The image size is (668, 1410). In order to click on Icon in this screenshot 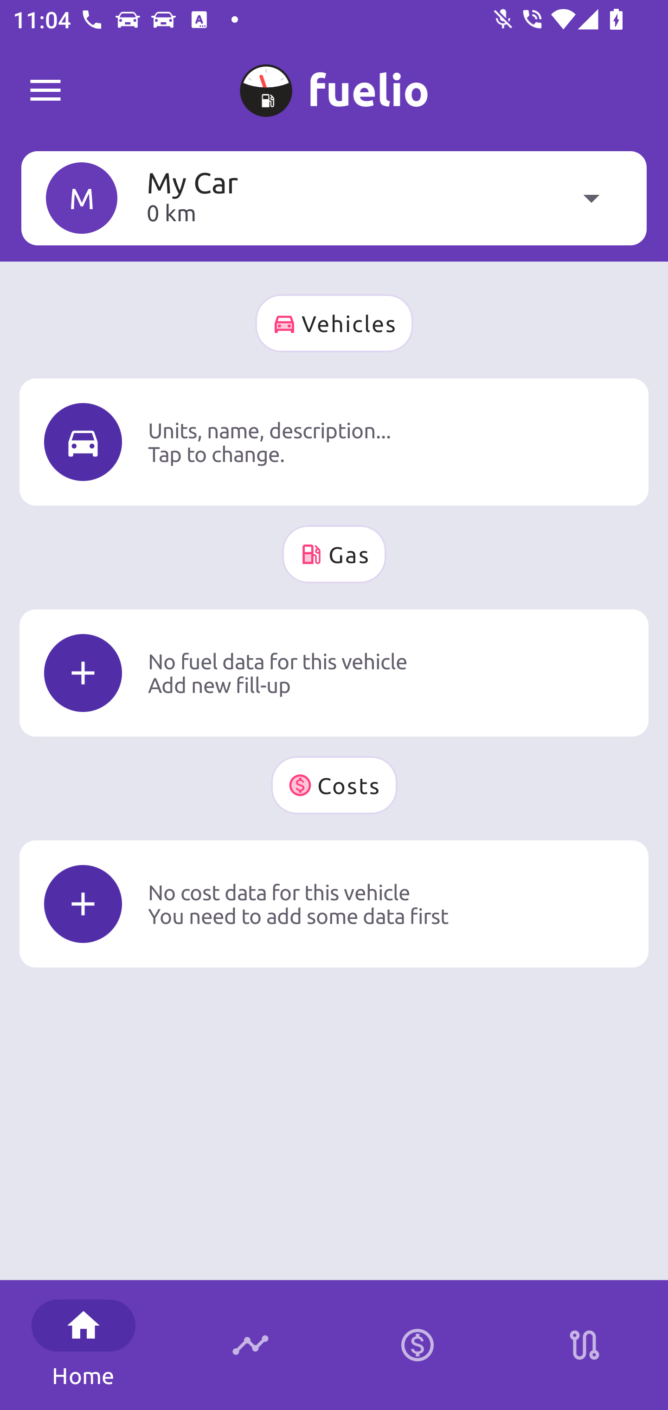, I will do `click(83, 442)`.